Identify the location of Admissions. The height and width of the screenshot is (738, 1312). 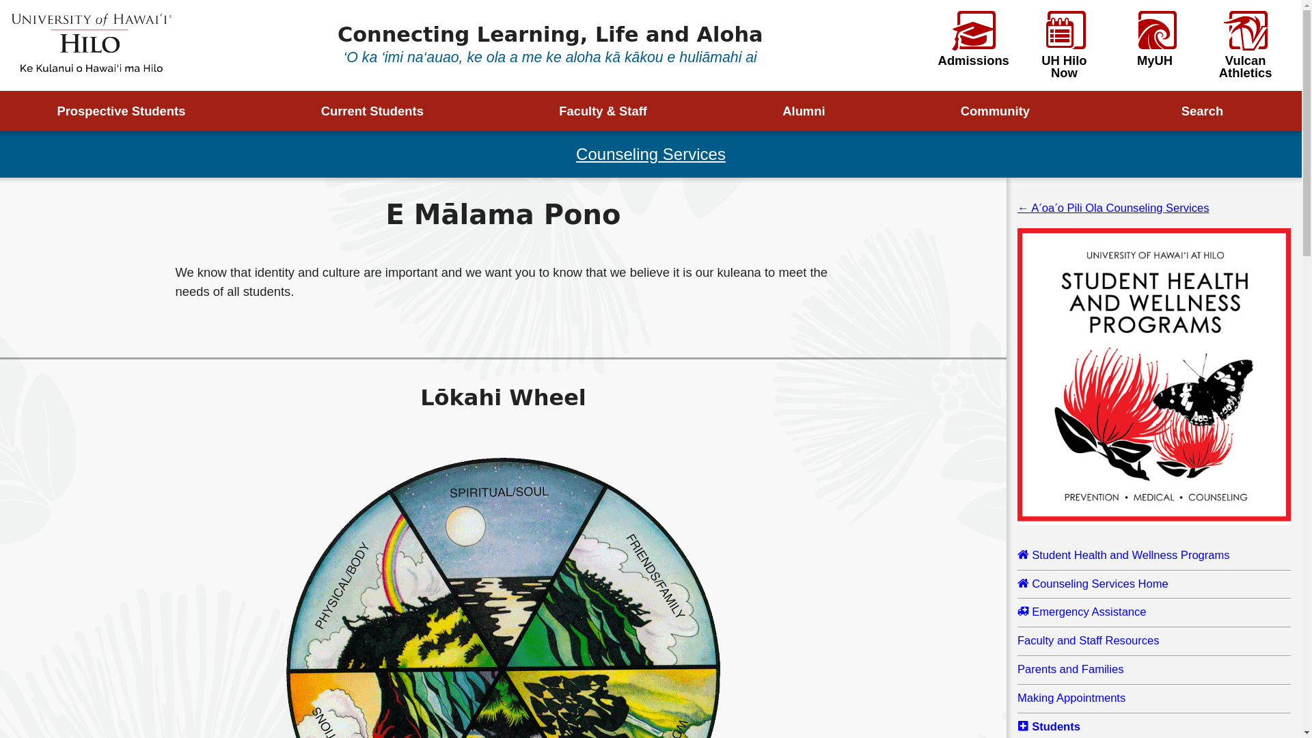
(973, 39).